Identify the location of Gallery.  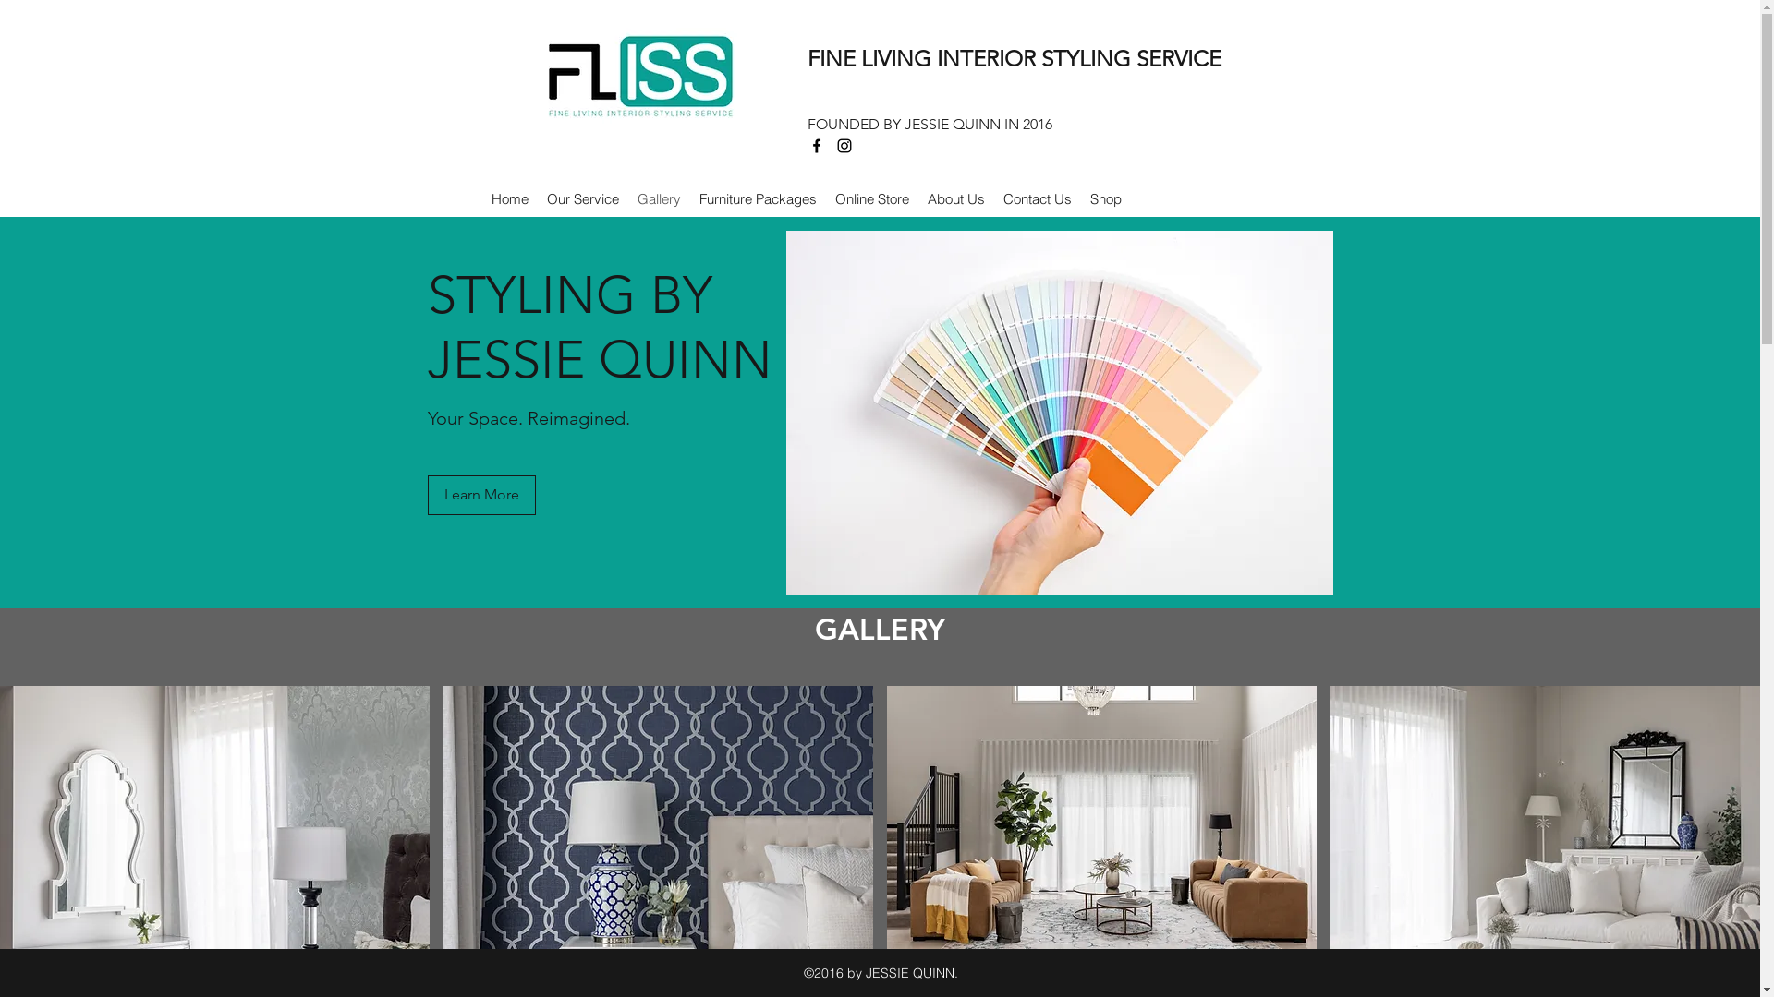
(660, 199).